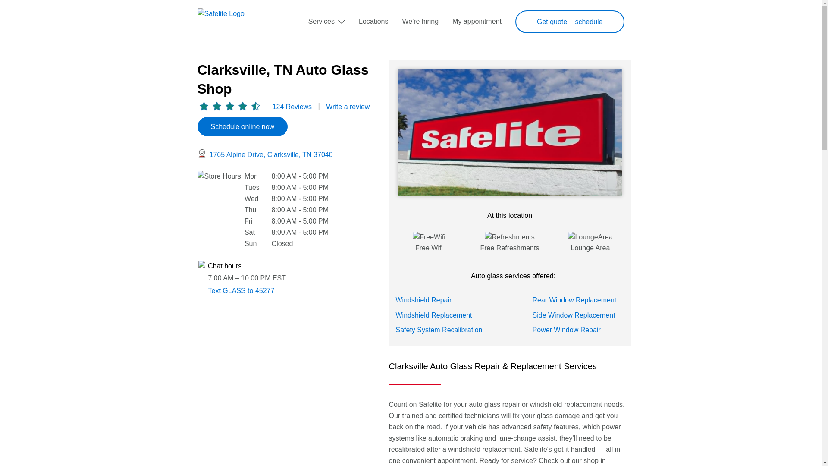 Image resolution: width=828 pixels, height=466 pixels. What do you see at coordinates (420, 22) in the screenshot?
I see `We're hiring` at bounding box center [420, 22].